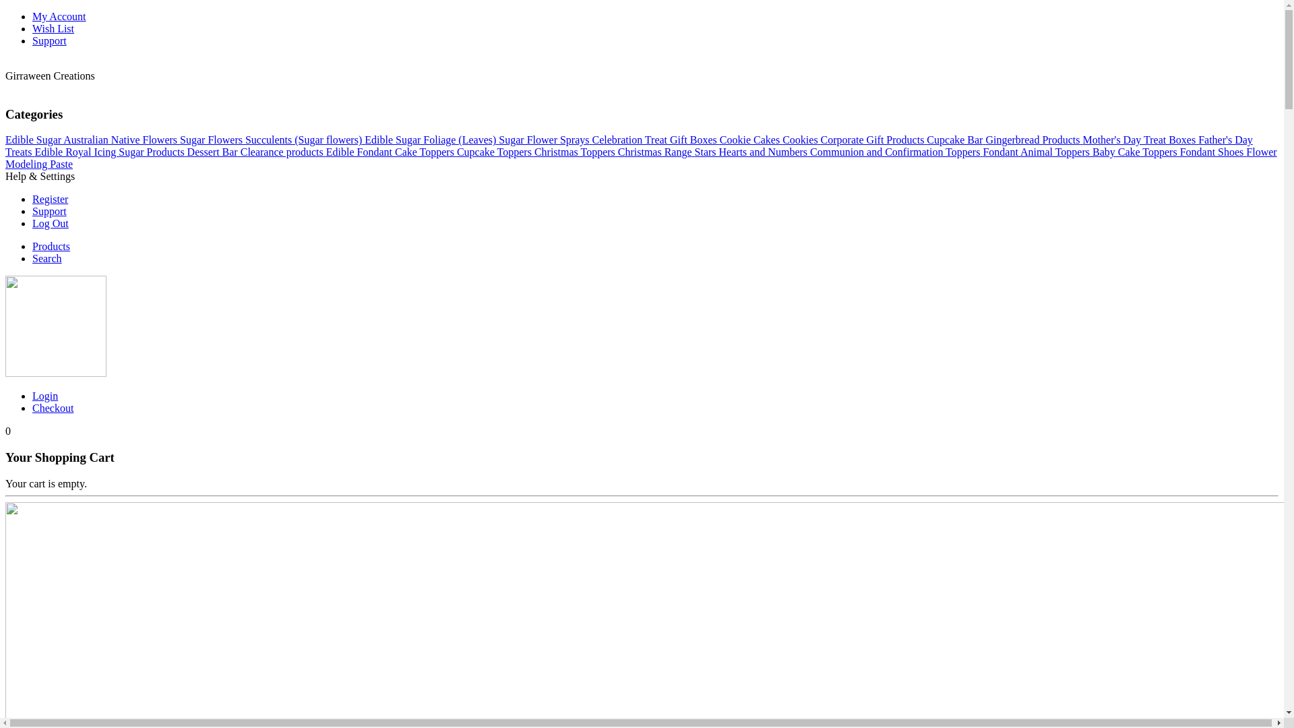  I want to click on Log Out, so click(51, 224).